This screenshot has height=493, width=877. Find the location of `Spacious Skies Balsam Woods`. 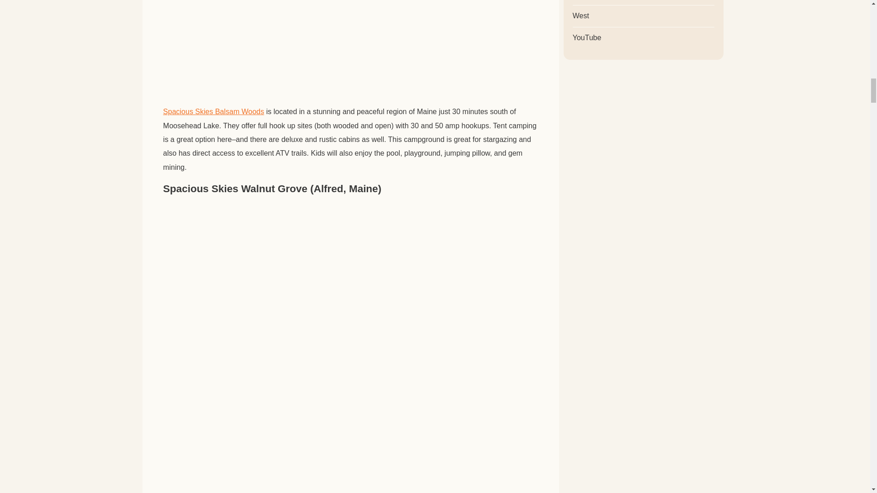

Spacious Skies Balsam Woods is located at coordinates (213, 112).